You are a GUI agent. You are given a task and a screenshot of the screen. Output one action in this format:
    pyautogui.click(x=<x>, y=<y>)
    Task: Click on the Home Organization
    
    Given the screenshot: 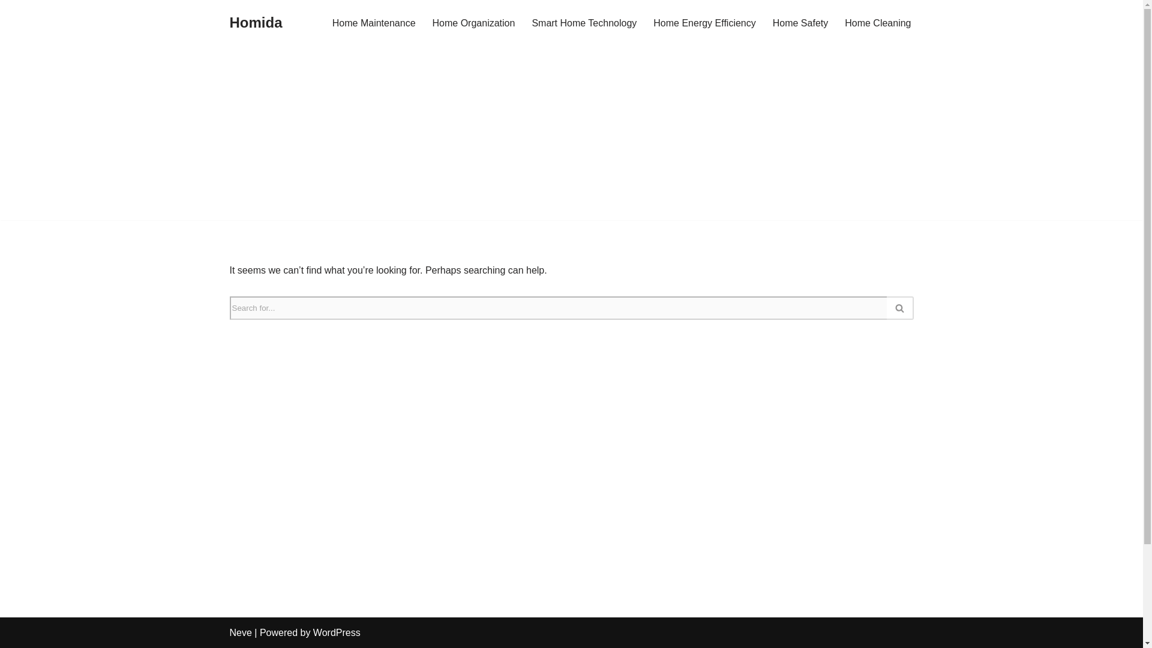 What is the action you would take?
    pyautogui.click(x=474, y=23)
    